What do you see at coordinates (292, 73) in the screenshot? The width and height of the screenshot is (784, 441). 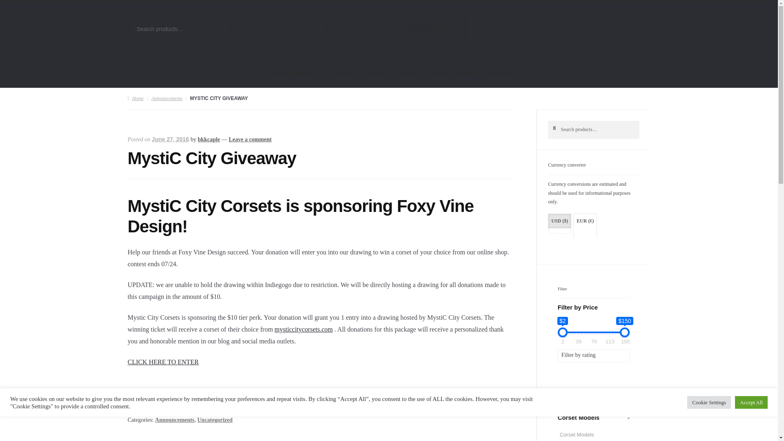 I see `UNDERBUST` at bounding box center [292, 73].